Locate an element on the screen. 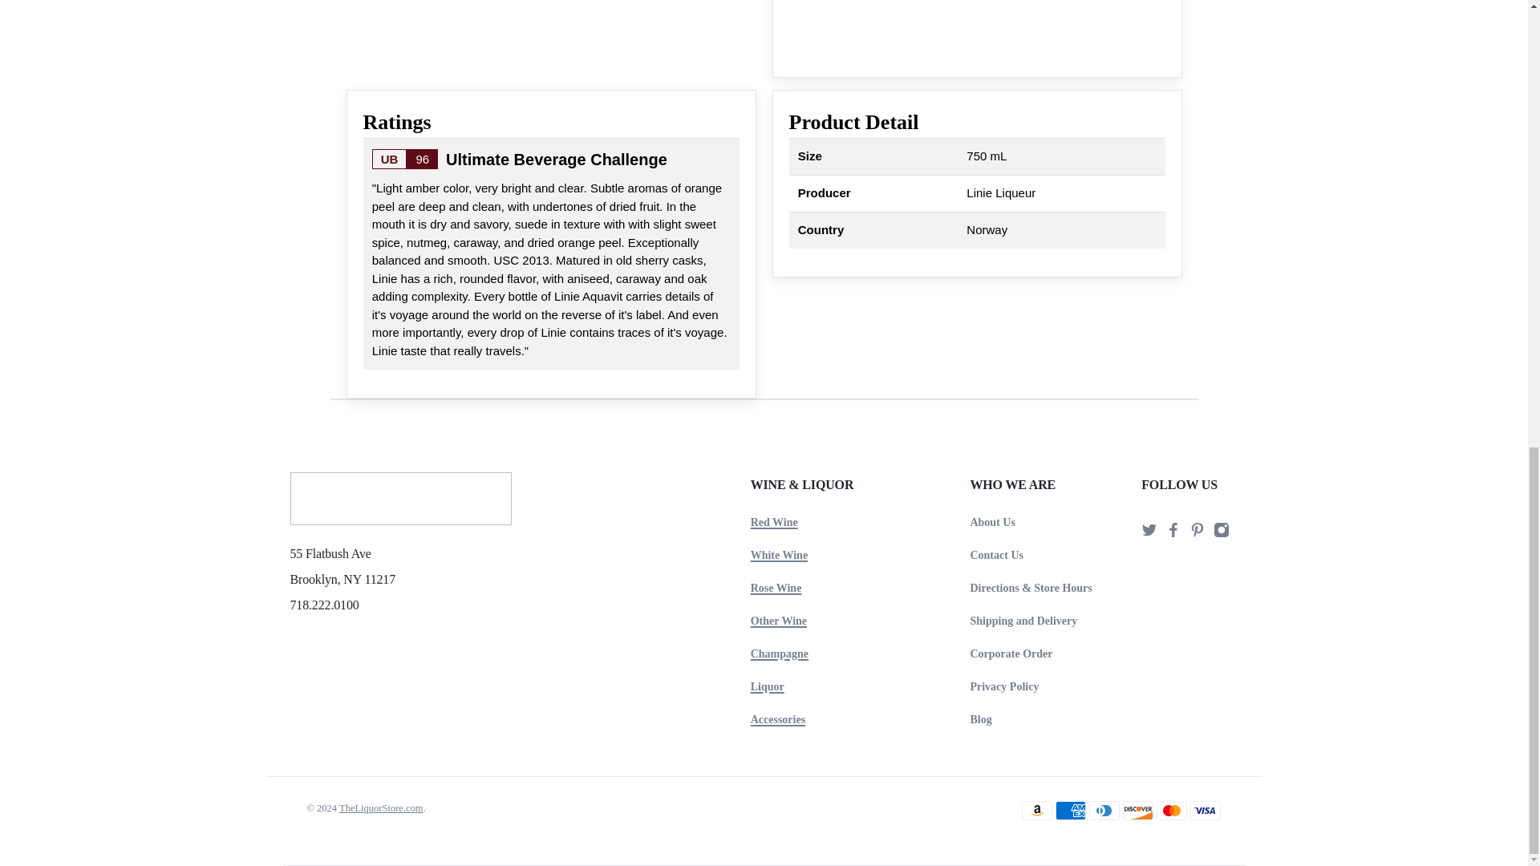 This screenshot has height=866, width=1540. TheLiquorStore.com on Twitter is located at coordinates (1149, 533).